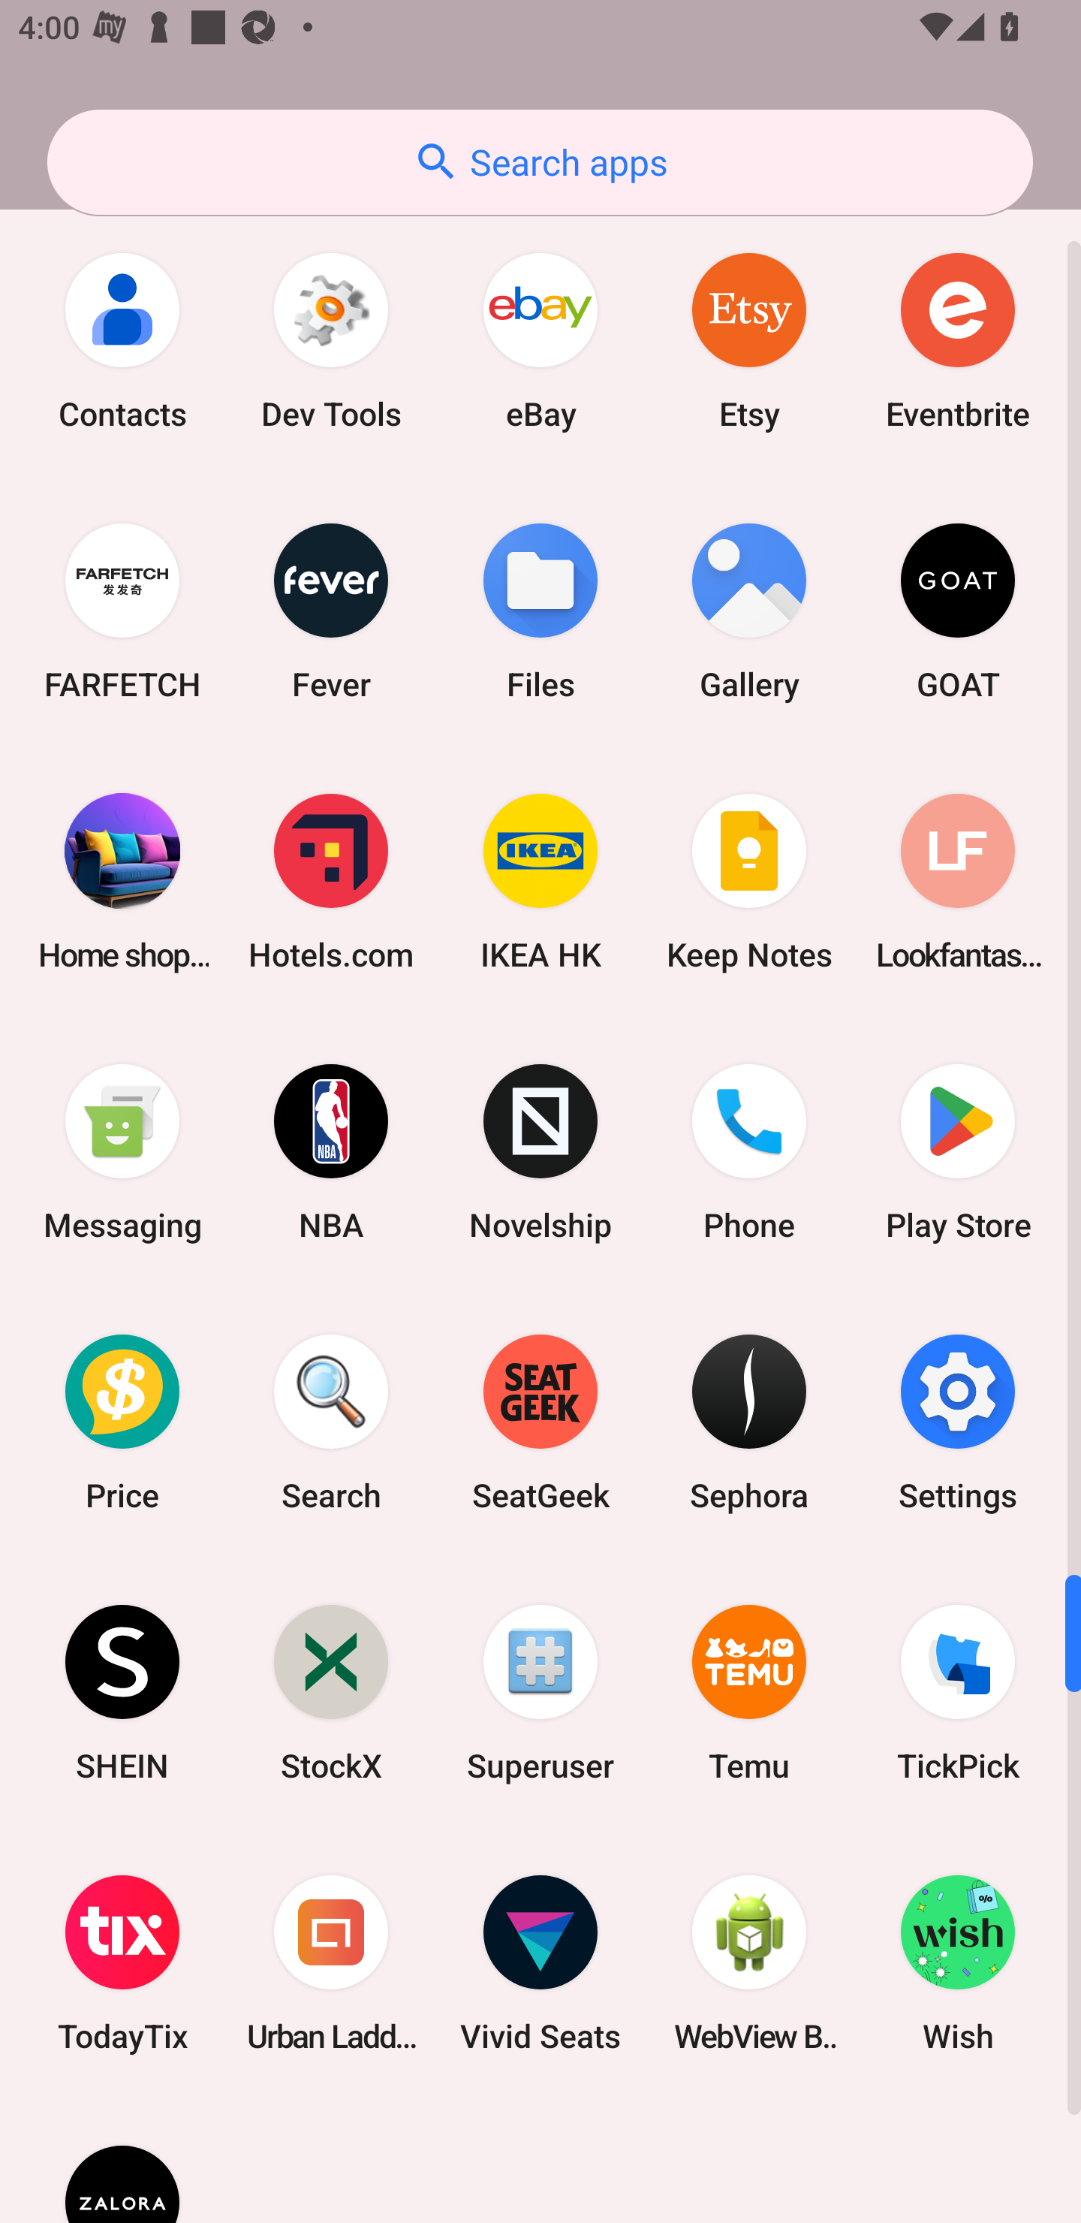 This screenshot has height=2223, width=1081. What do you see at coordinates (749, 1422) in the screenshot?
I see `Sephora` at bounding box center [749, 1422].